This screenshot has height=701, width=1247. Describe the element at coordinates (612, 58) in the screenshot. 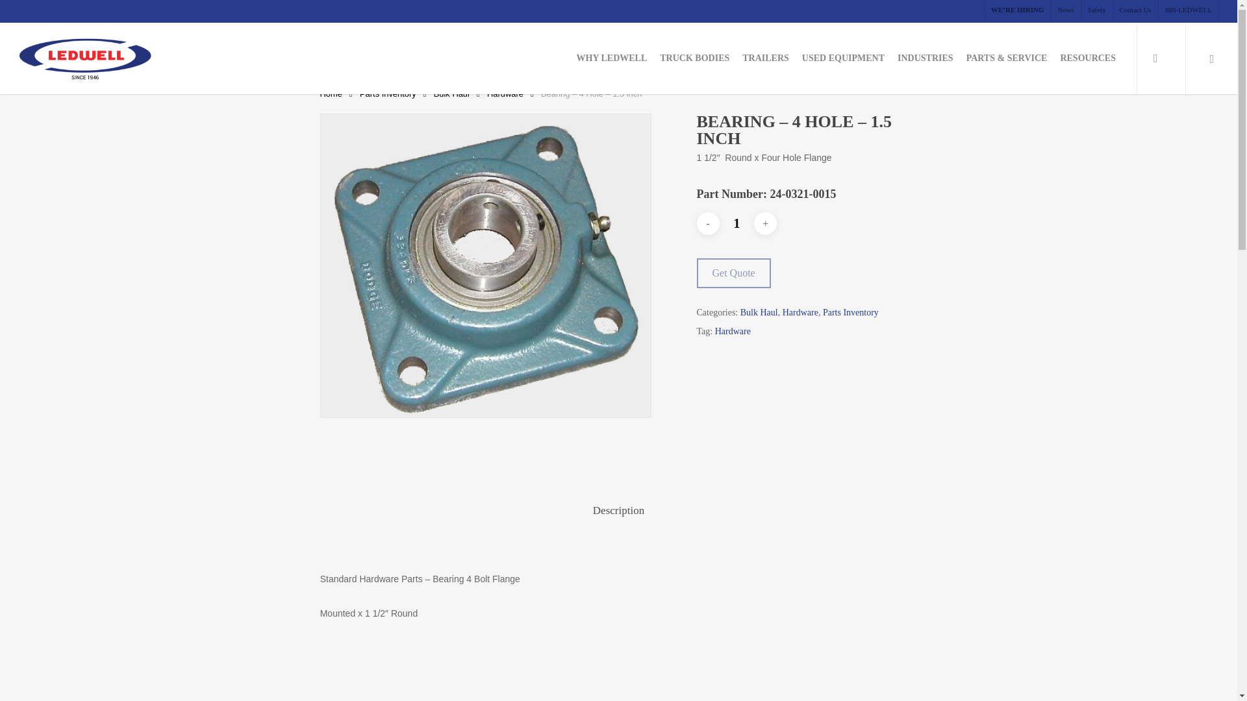

I see `WHY LEDWELL` at that location.